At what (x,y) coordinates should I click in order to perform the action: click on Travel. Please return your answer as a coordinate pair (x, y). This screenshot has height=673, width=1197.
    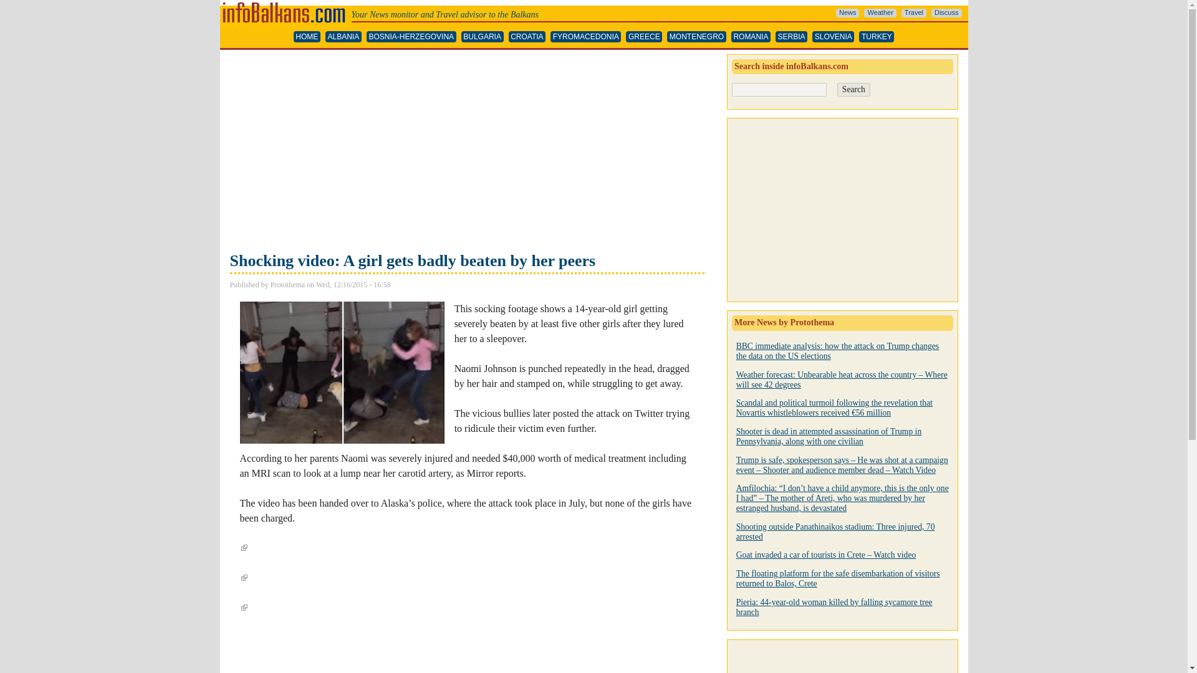
    Looking at the image, I should click on (914, 13).